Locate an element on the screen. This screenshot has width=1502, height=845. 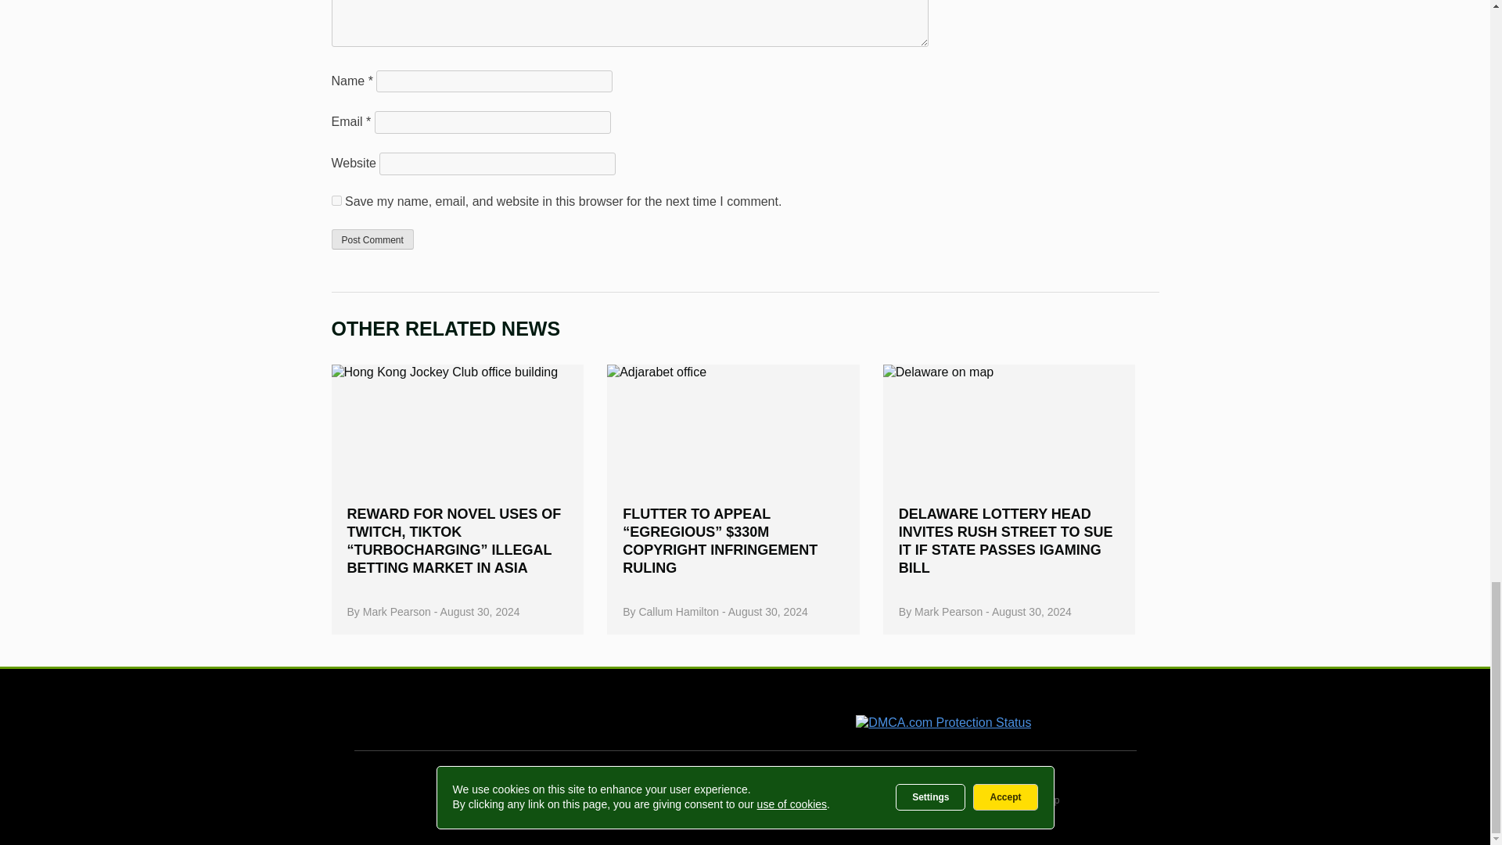
yes is located at coordinates (336, 200).